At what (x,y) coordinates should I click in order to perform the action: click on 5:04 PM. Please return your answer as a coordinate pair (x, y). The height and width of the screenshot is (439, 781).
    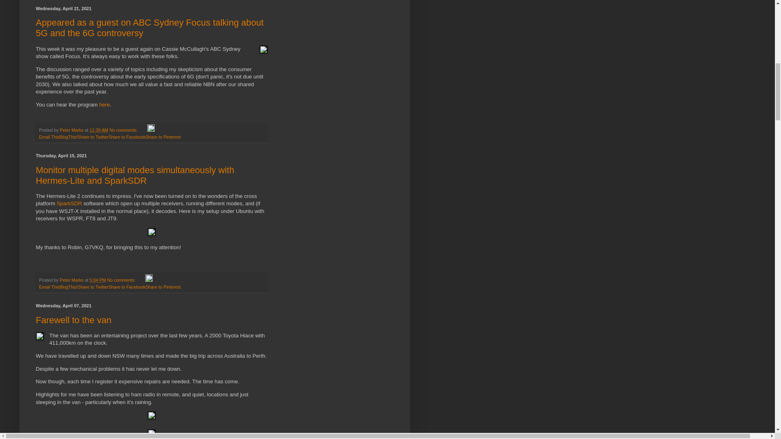
    Looking at the image, I should click on (98, 280).